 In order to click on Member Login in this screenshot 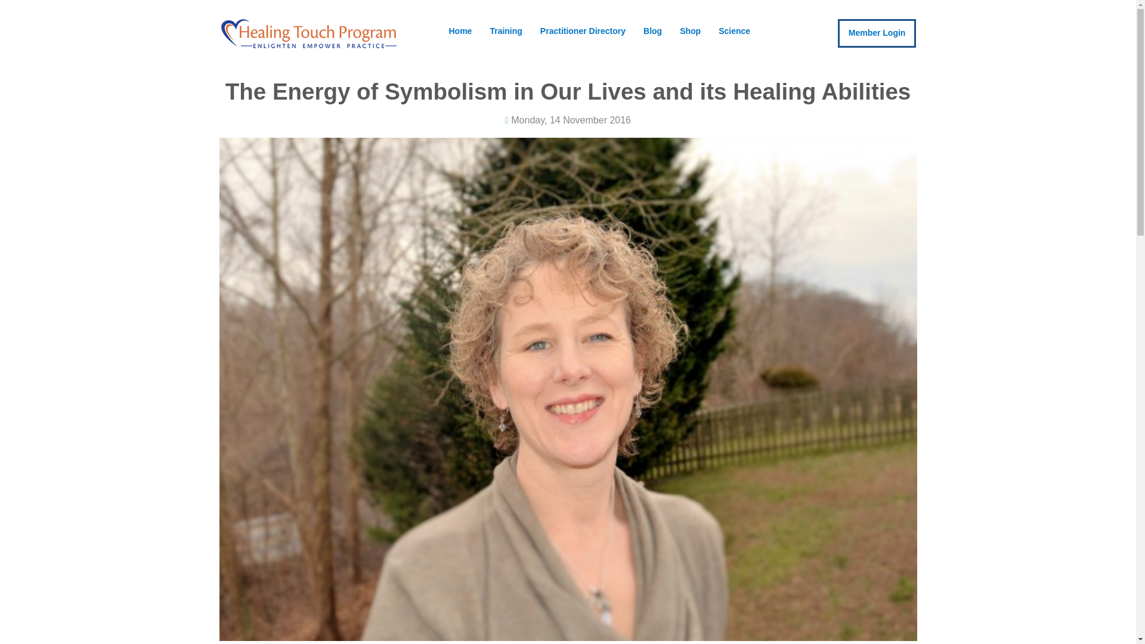, I will do `click(877, 33)`.